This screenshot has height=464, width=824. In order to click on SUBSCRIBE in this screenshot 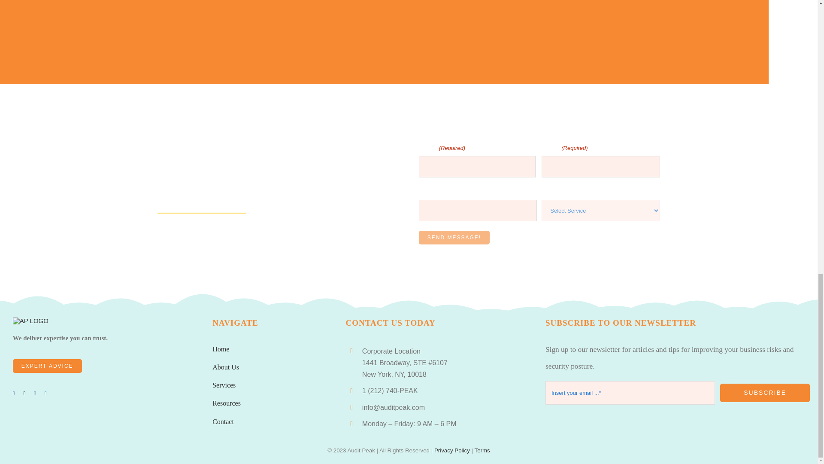, I will do `click(765, 393)`.